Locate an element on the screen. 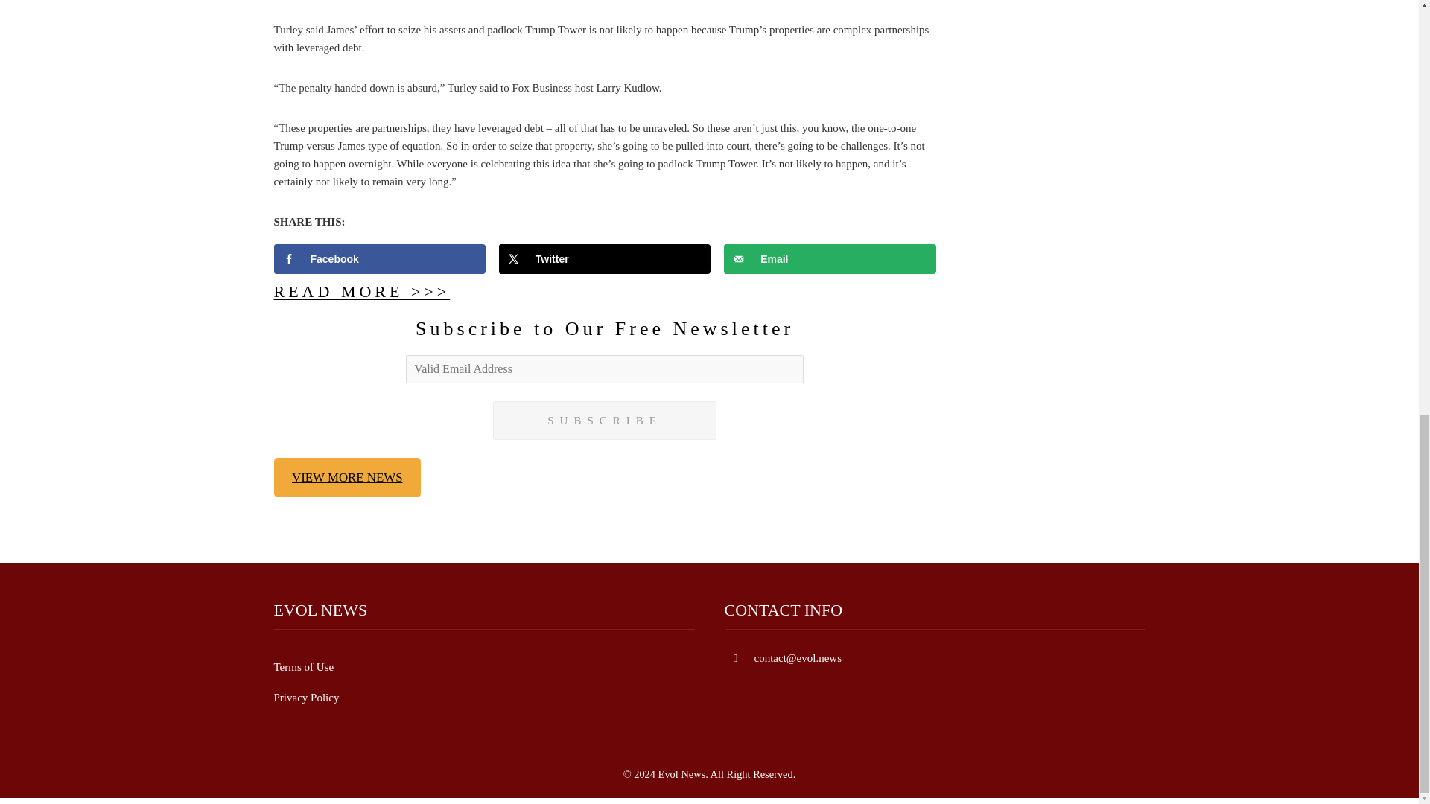  SUBSCRIBE is located at coordinates (605, 420).